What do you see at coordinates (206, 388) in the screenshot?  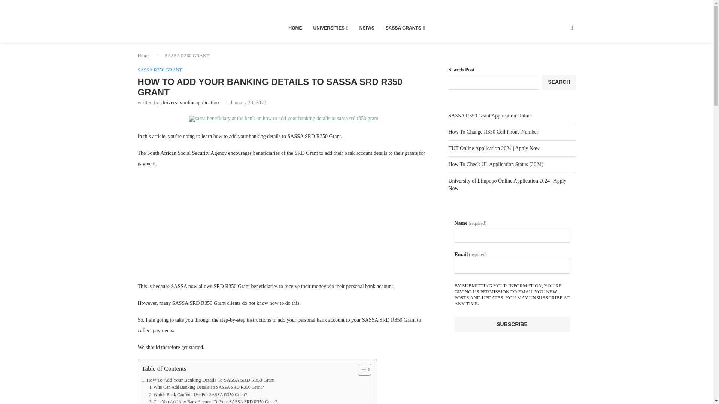 I see `Who Can Add Banking Details To SASSA SRD R350 Grant?` at bounding box center [206, 388].